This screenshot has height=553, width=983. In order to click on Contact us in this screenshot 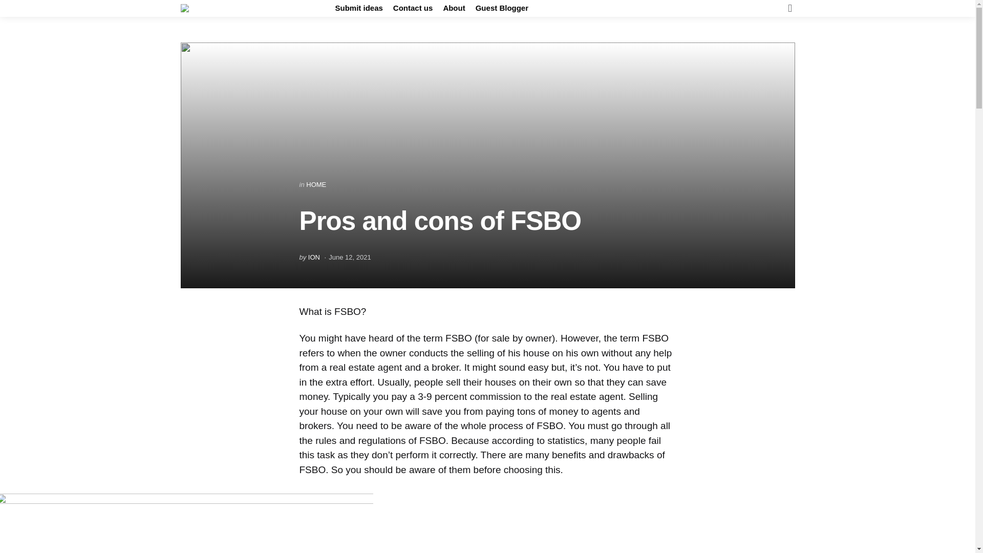, I will do `click(413, 8)`.